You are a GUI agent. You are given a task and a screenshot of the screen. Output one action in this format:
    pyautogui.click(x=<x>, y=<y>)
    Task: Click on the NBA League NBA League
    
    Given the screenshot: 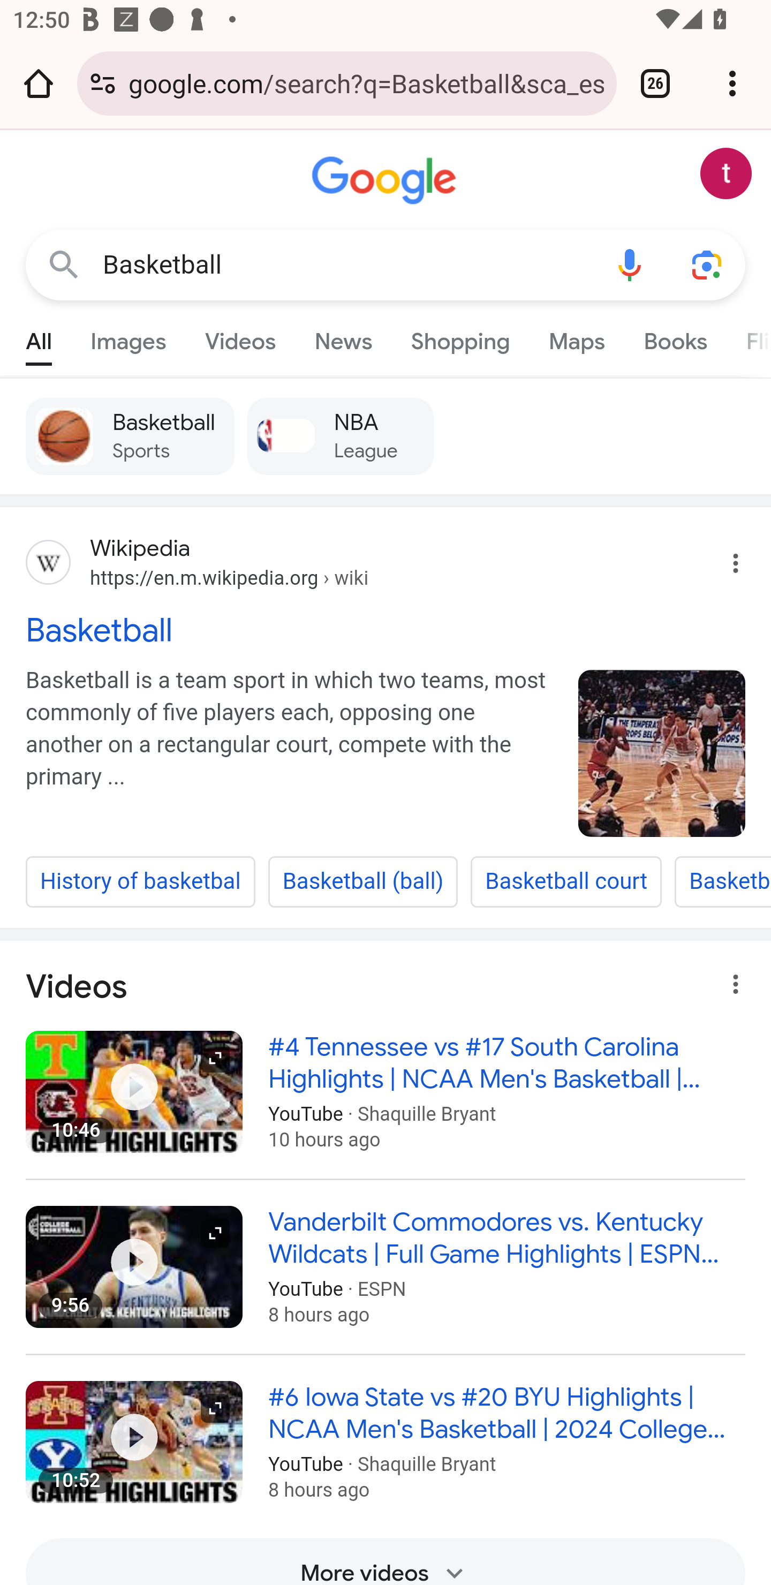 What is the action you would take?
    pyautogui.click(x=339, y=436)
    